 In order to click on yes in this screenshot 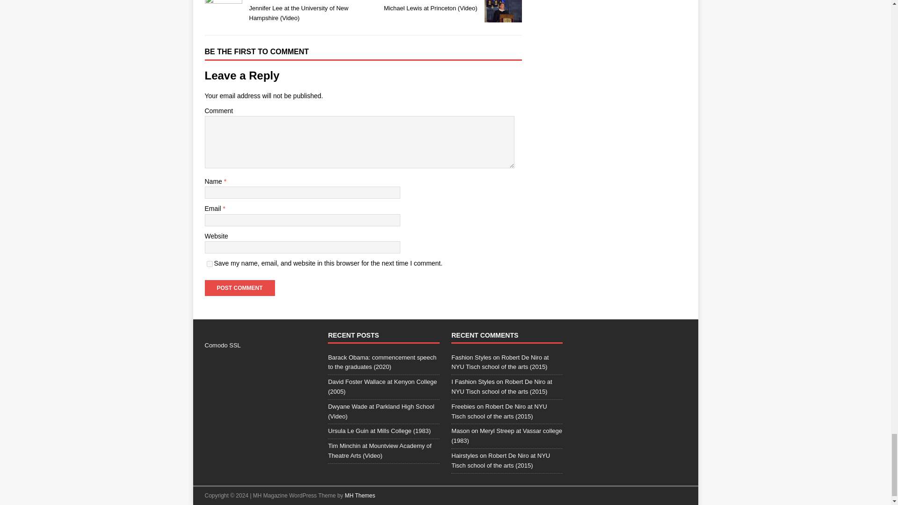, I will do `click(210, 264)`.